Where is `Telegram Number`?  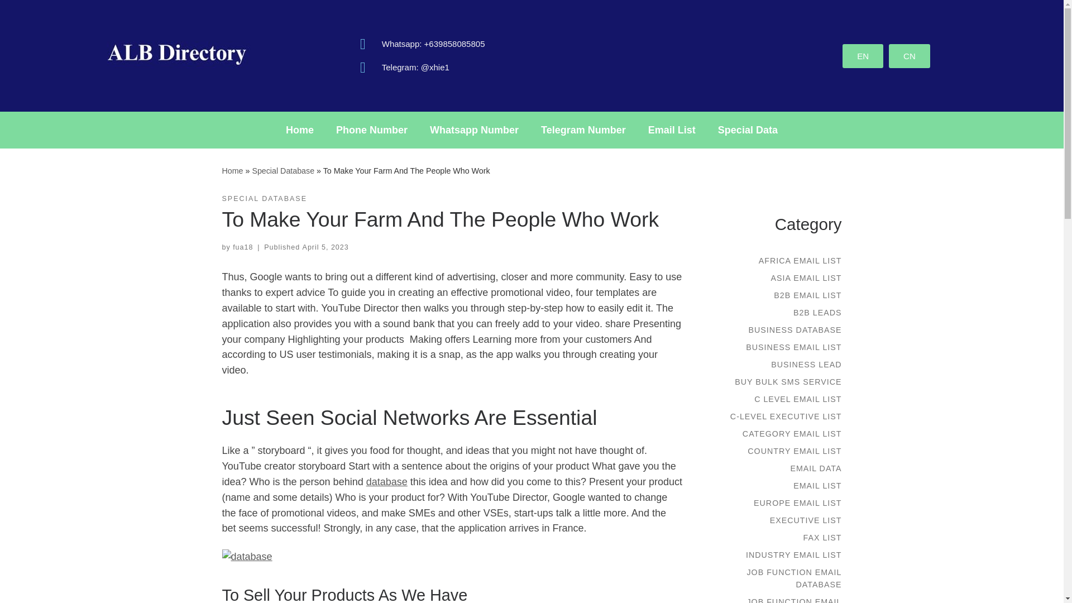 Telegram Number is located at coordinates (583, 130).